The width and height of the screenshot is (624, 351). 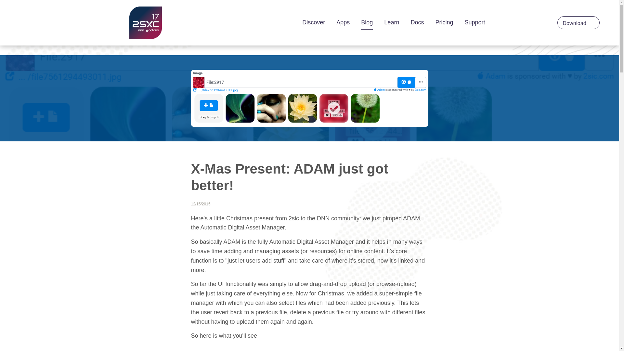 What do you see at coordinates (392, 22) in the screenshot?
I see `Learn` at bounding box center [392, 22].